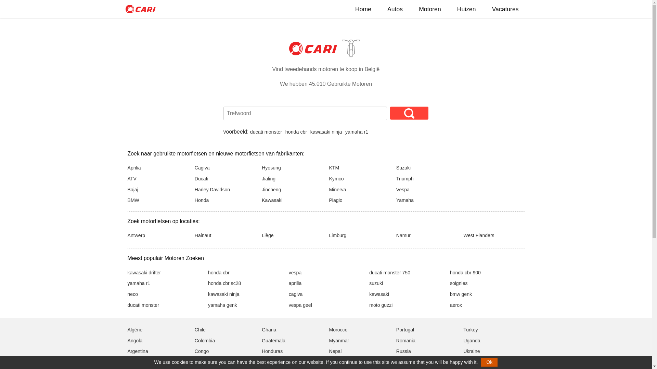  Describe the element at coordinates (222, 305) in the screenshot. I see `yamaha genk` at that location.